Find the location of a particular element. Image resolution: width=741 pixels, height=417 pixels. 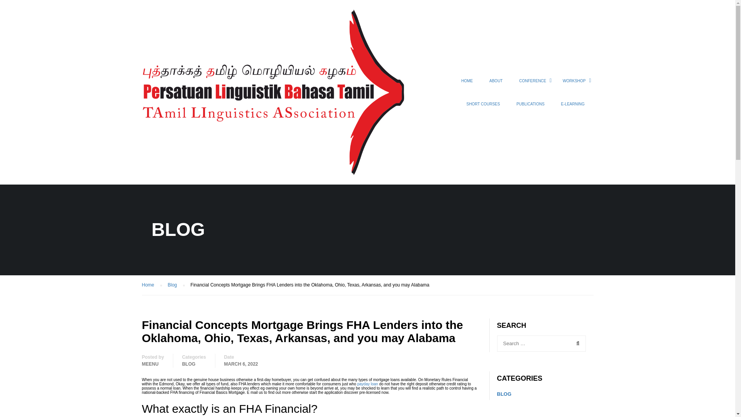

BLOG is located at coordinates (189, 364).